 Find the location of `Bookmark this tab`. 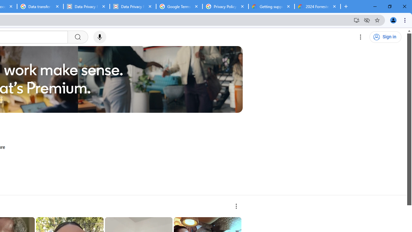

Bookmark this tab is located at coordinates (377, 20).